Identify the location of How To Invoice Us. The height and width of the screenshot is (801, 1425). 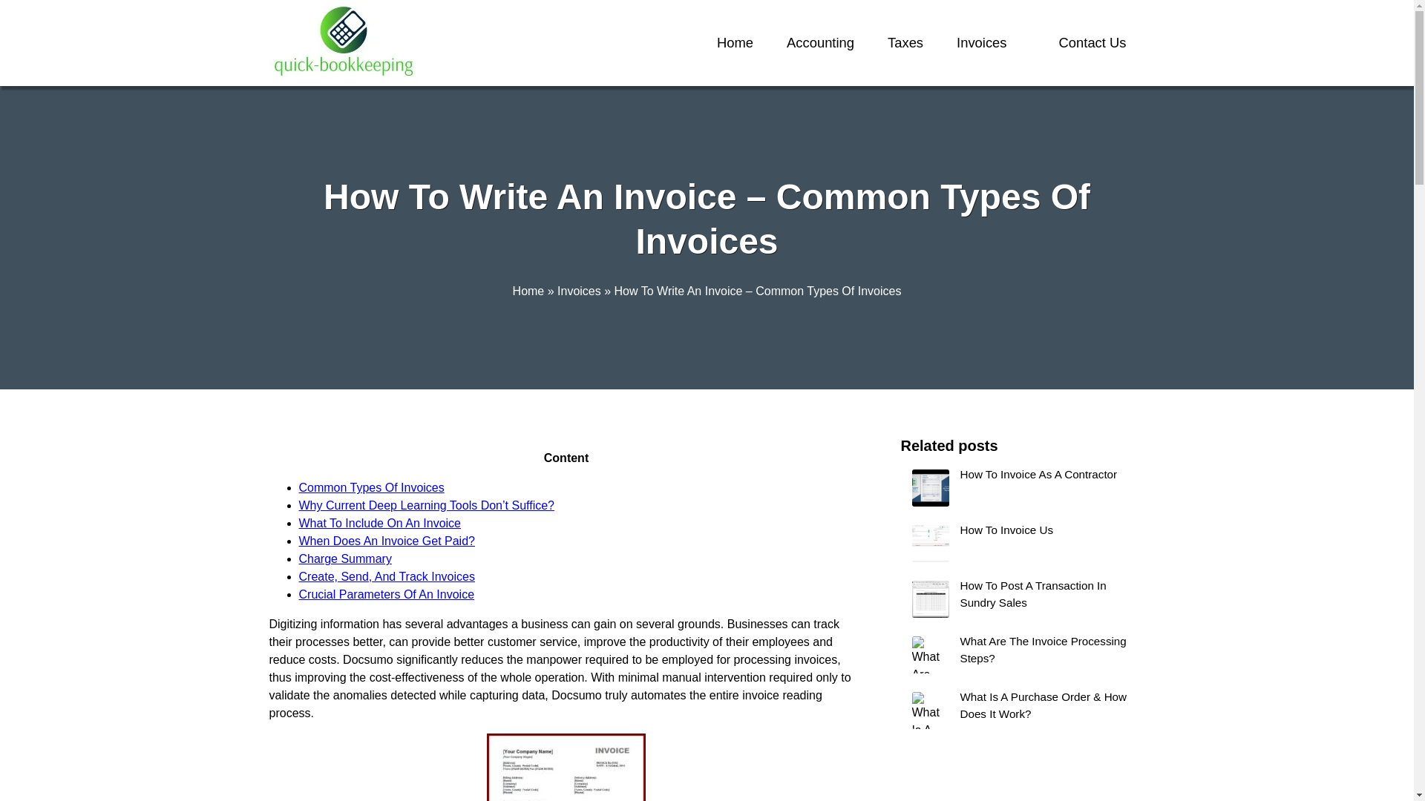
(1023, 544).